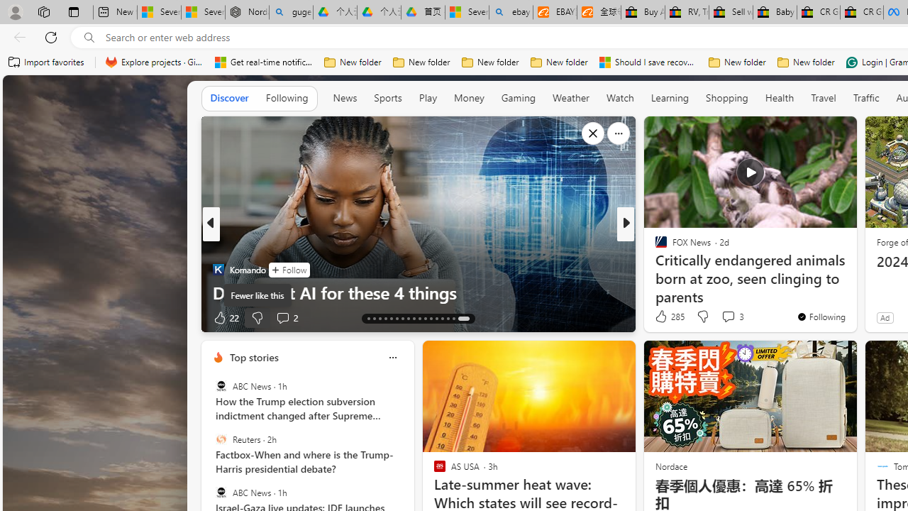  Describe the element at coordinates (821, 317) in the screenshot. I see `You're following FOX News` at that location.